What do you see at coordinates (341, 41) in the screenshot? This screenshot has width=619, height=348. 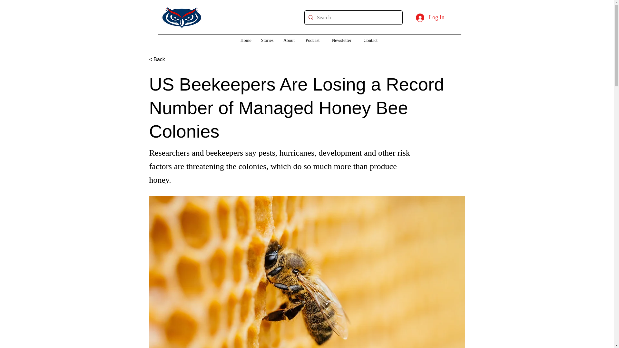 I see `Newsletter` at bounding box center [341, 41].